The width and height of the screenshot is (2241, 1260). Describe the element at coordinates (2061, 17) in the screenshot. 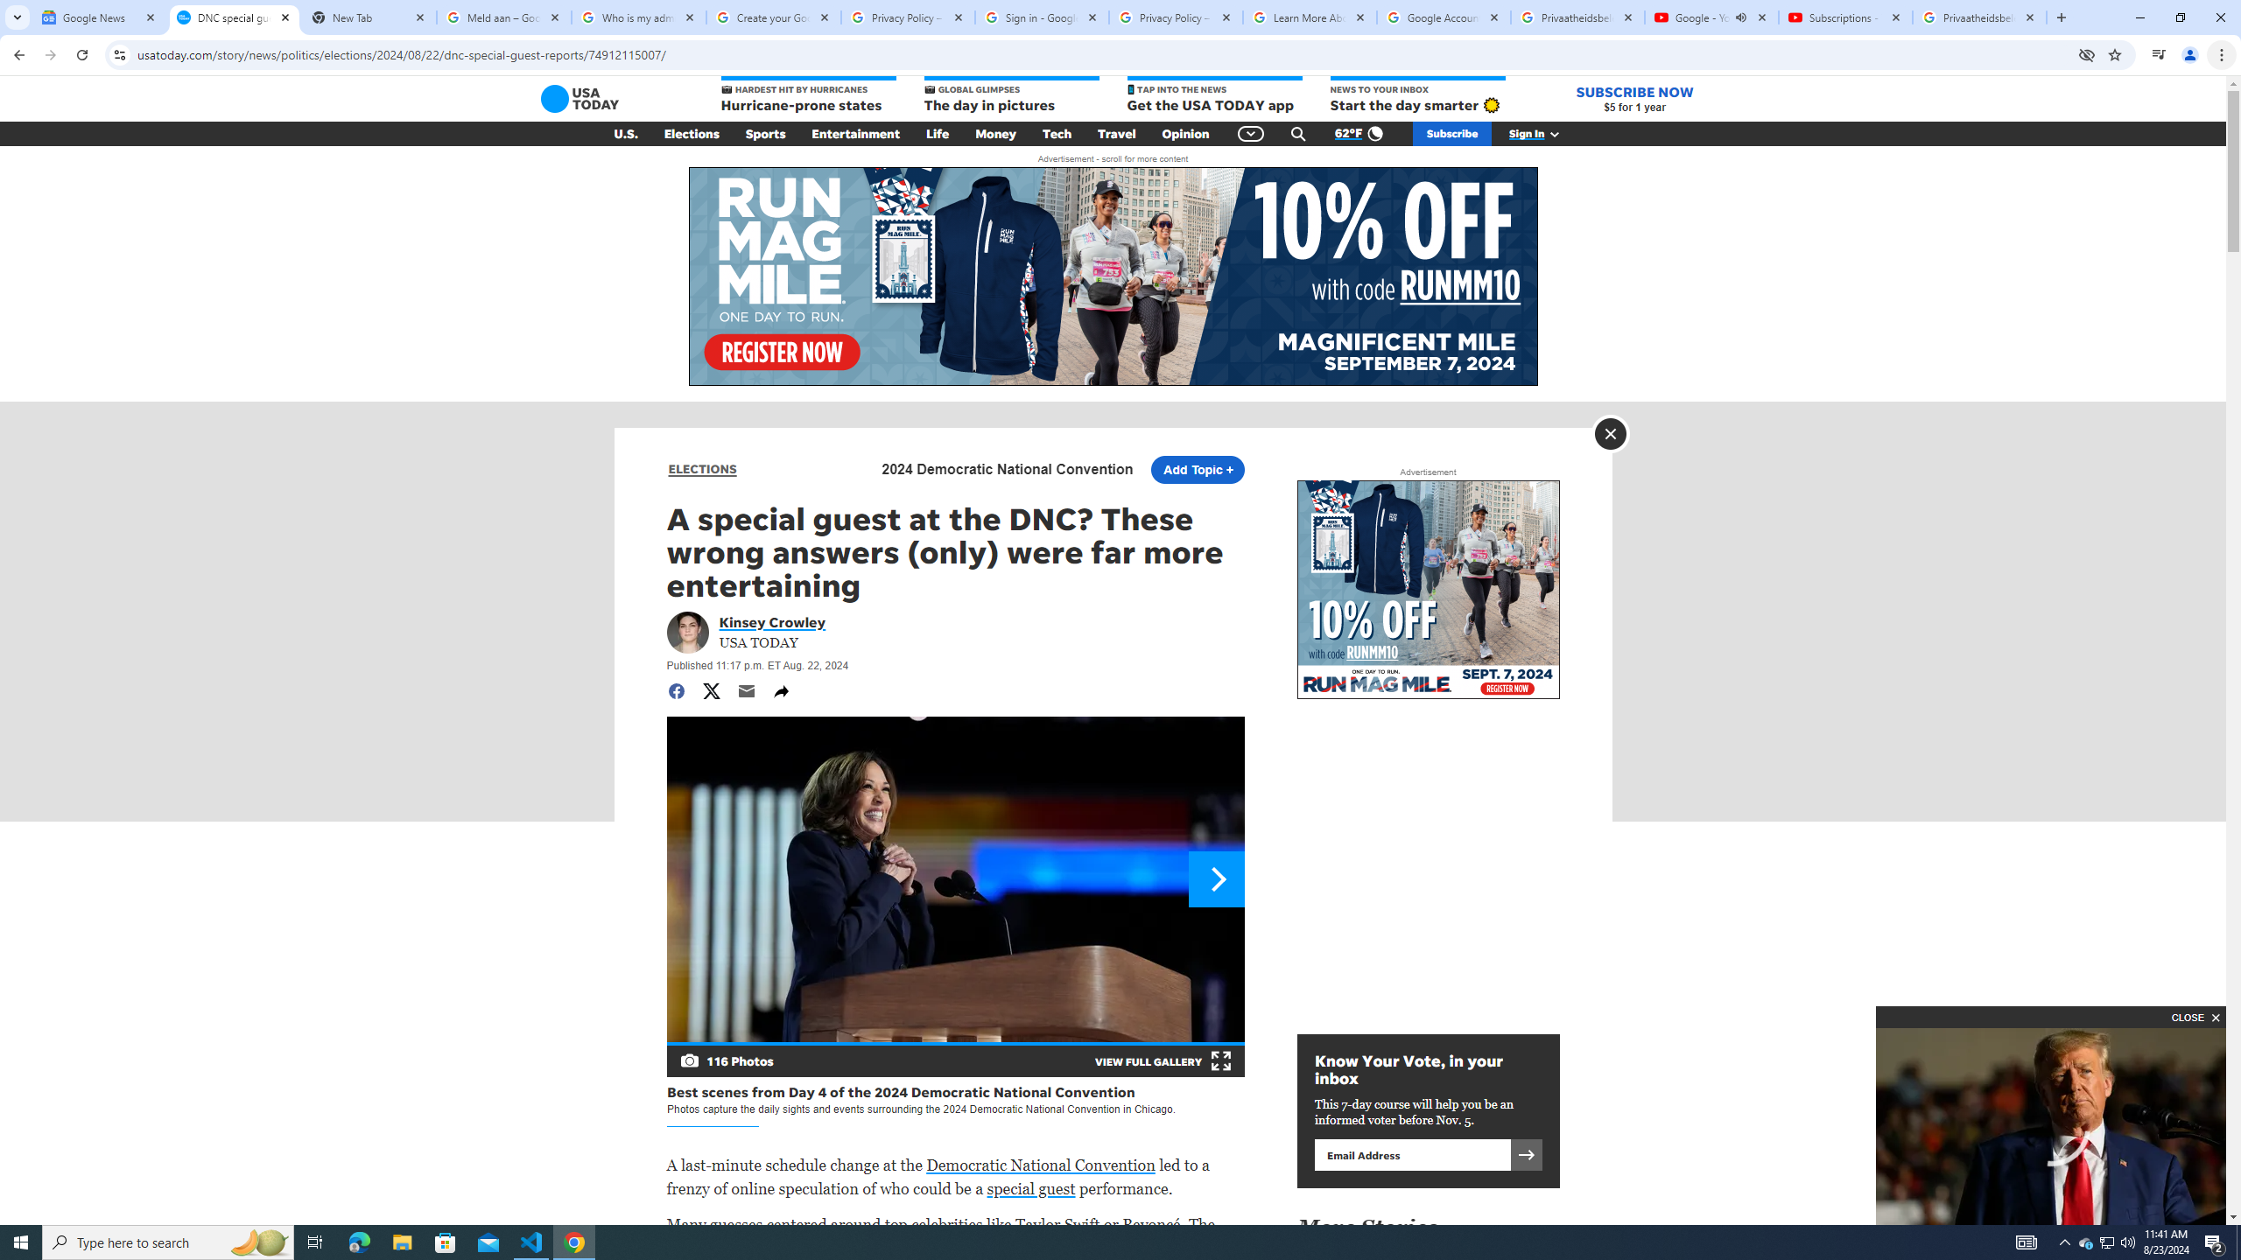

I see `New Tab` at that location.